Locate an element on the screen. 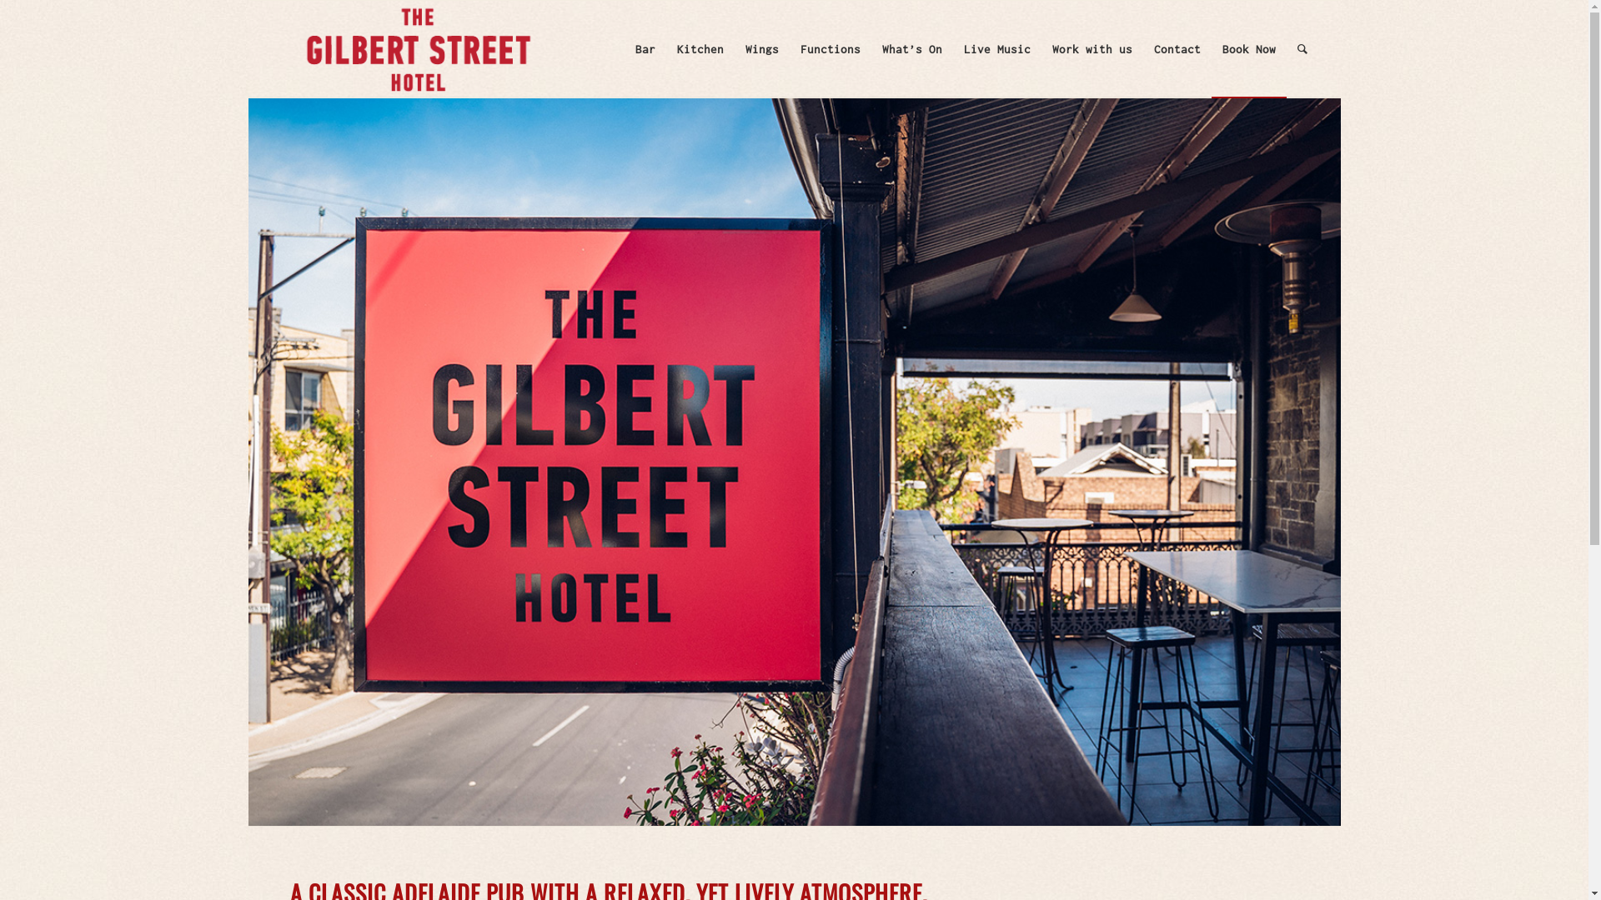  Contact is located at coordinates (1177, 49).